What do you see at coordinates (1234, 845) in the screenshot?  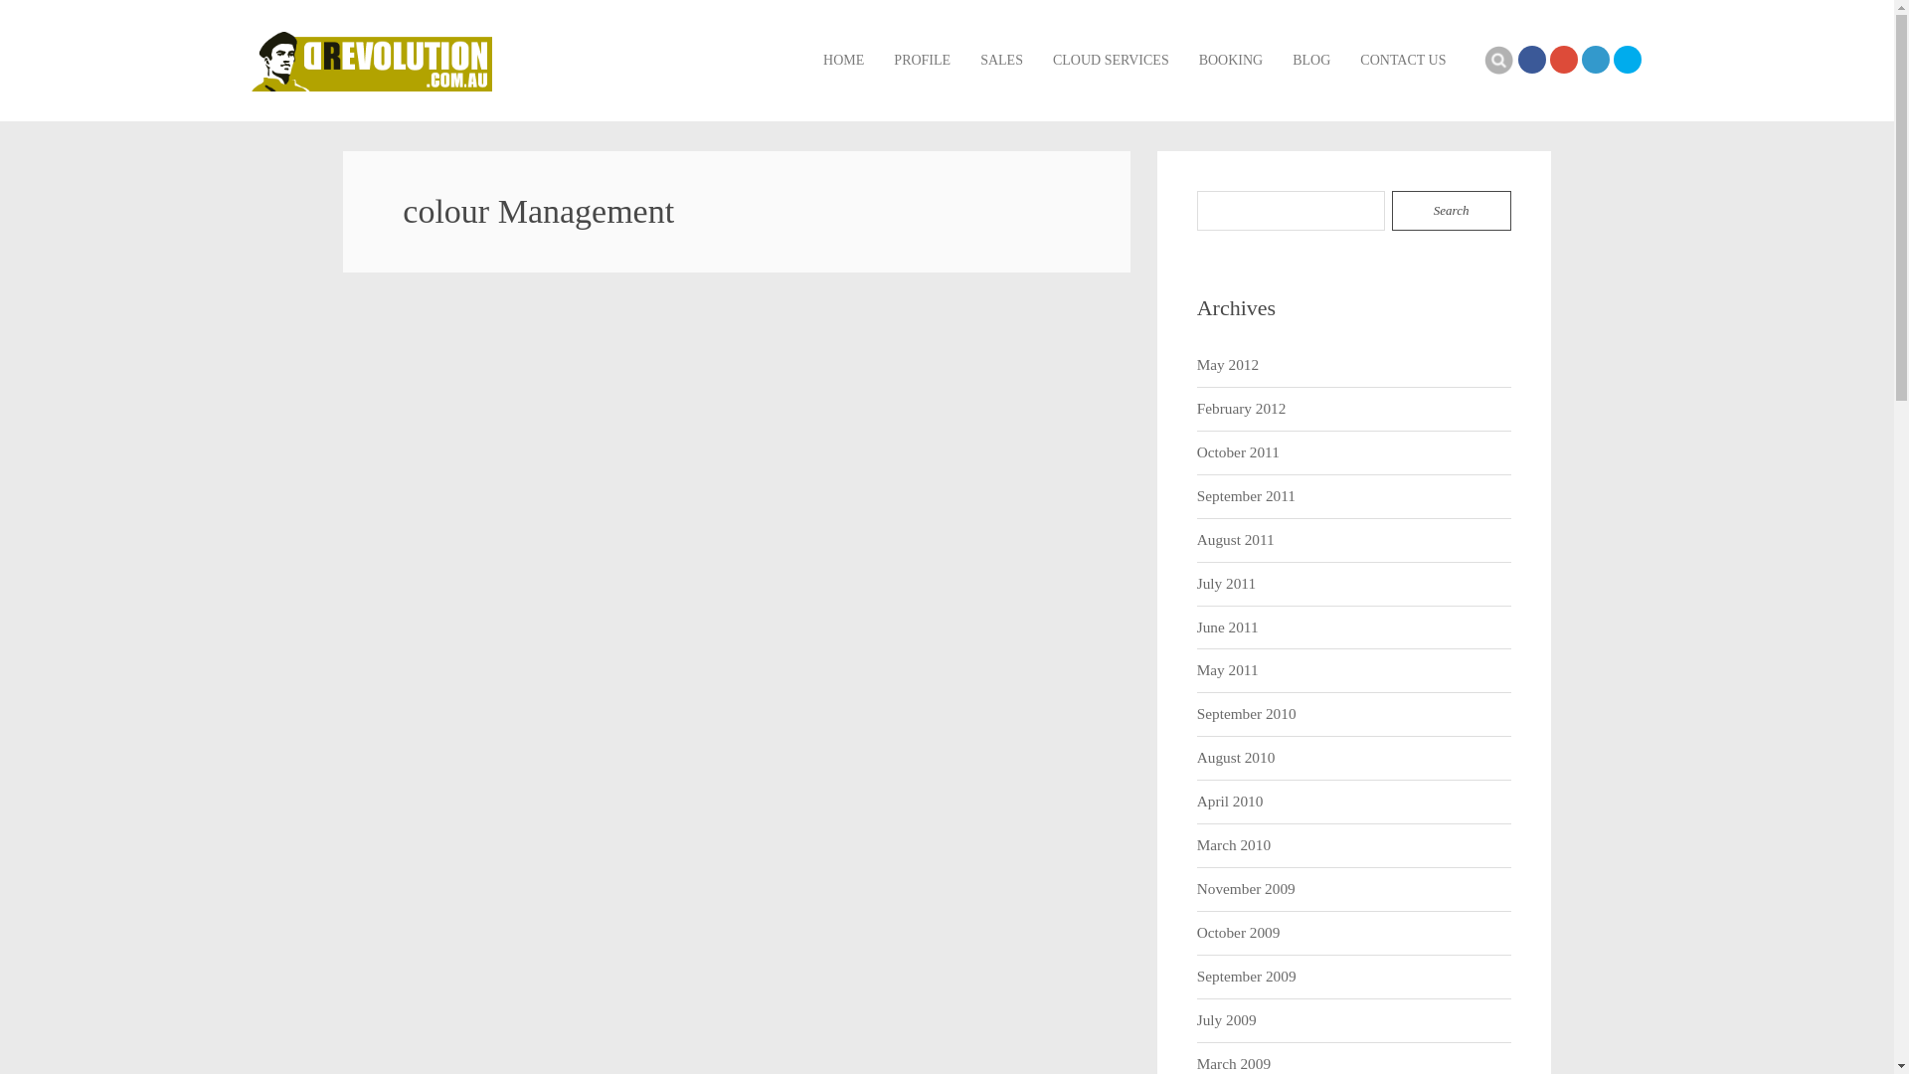 I see `March 2010` at bounding box center [1234, 845].